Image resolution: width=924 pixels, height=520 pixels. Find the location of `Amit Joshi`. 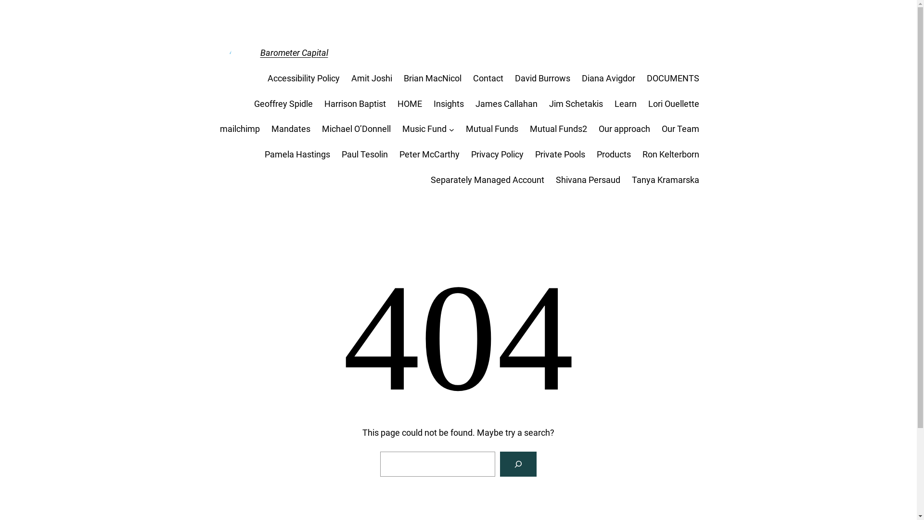

Amit Joshi is located at coordinates (372, 79).